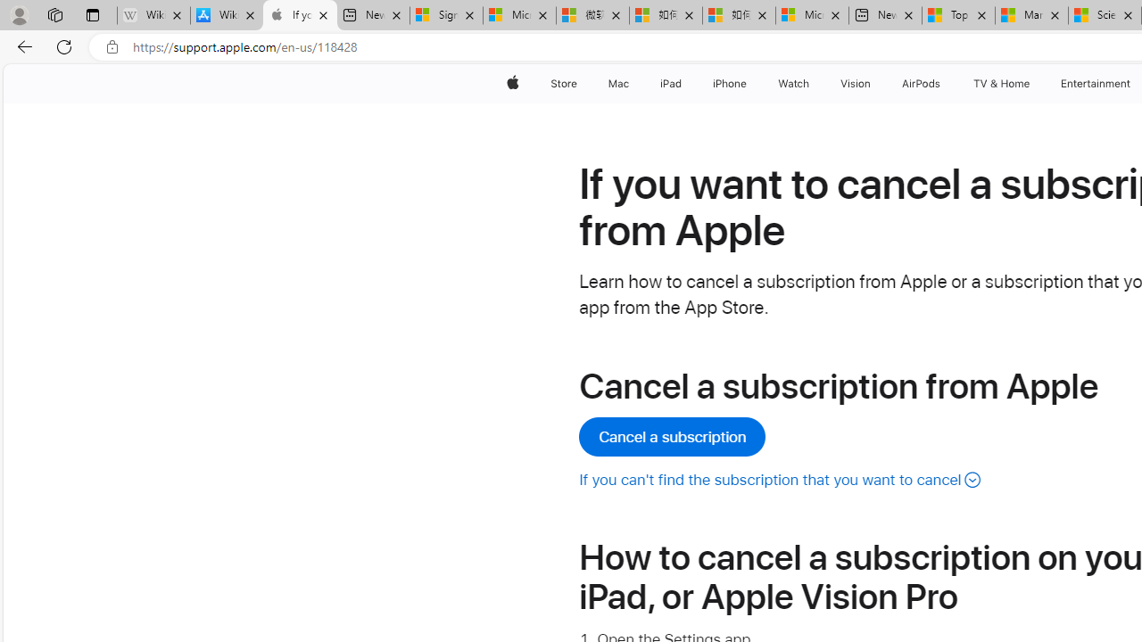 The width and height of the screenshot is (1142, 642). What do you see at coordinates (874, 84) in the screenshot?
I see `Vision menu` at bounding box center [874, 84].